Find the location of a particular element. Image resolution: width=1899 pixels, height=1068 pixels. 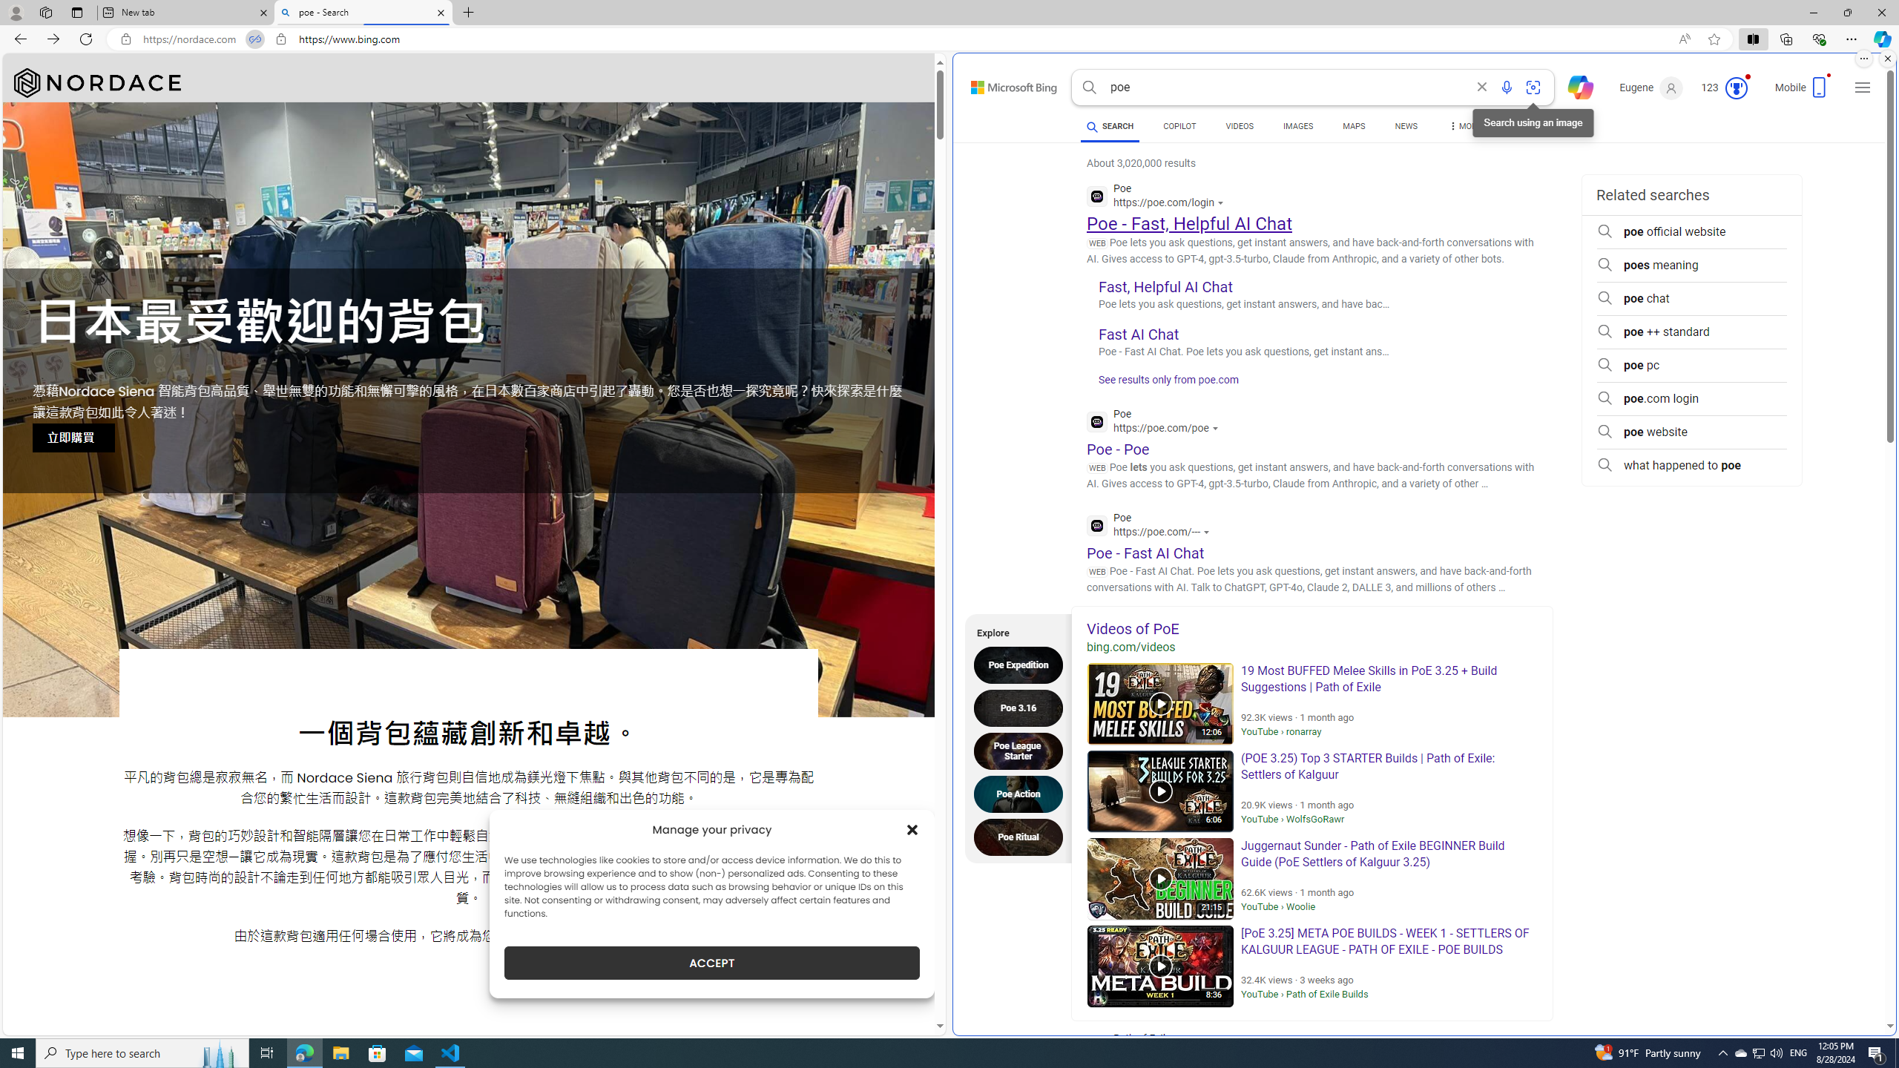

poe official website is located at coordinates (1691, 231).